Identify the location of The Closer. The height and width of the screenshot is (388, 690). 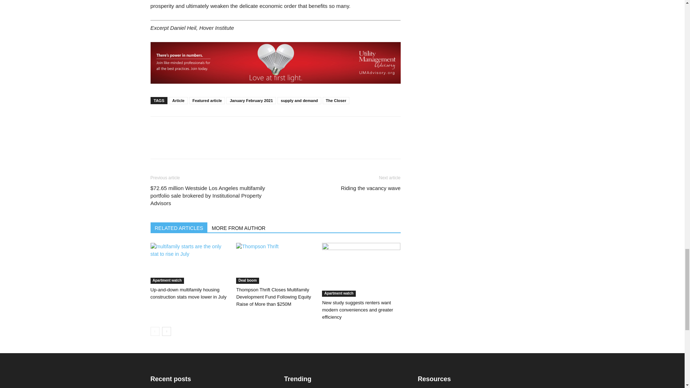
(336, 101).